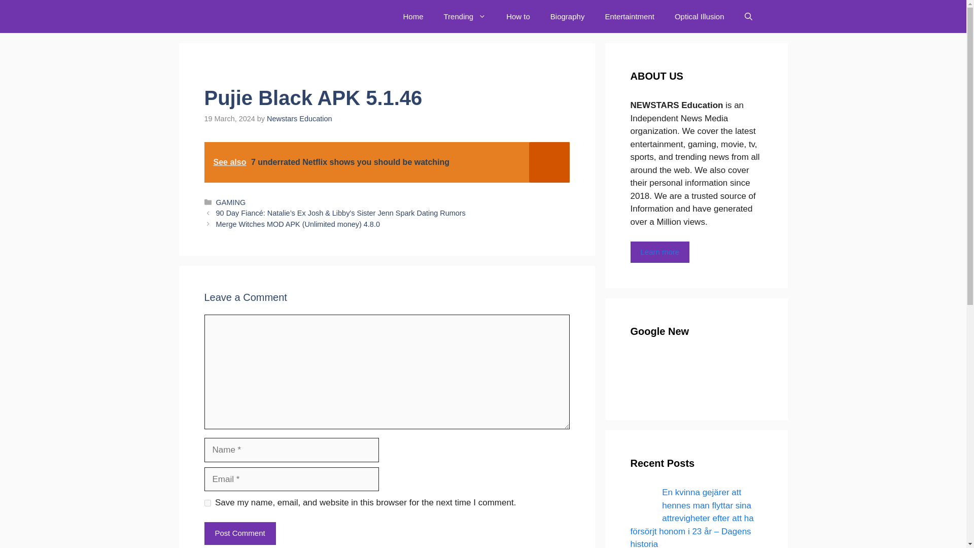 The width and height of the screenshot is (974, 548). What do you see at coordinates (299, 118) in the screenshot?
I see `Newstars Education` at bounding box center [299, 118].